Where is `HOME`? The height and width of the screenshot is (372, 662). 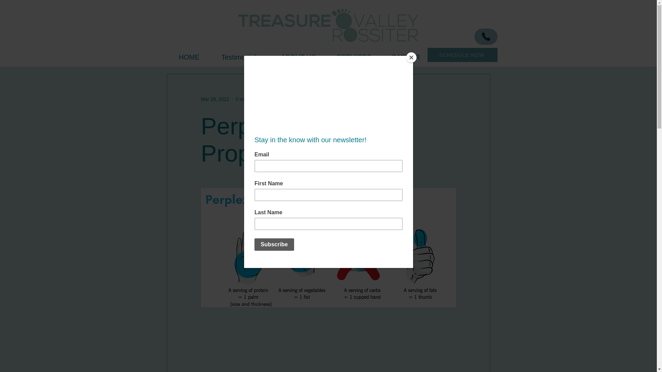 HOME is located at coordinates (189, 57).